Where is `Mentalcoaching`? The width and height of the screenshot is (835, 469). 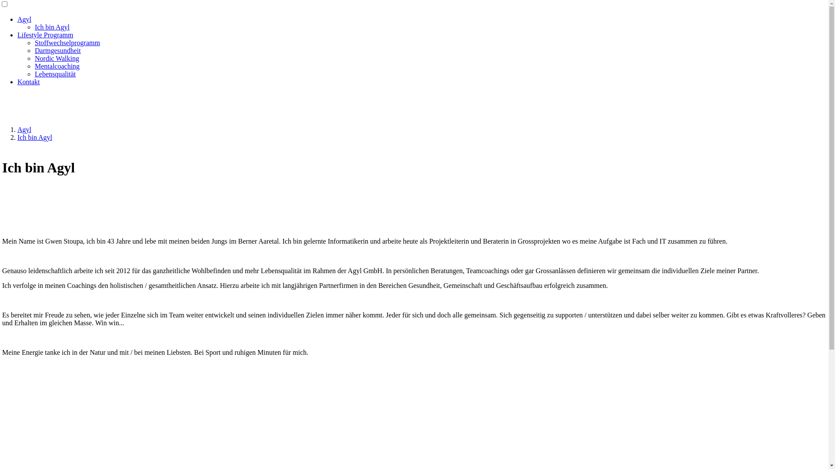 Mentalcoaching is located at coordinates (57, 66).